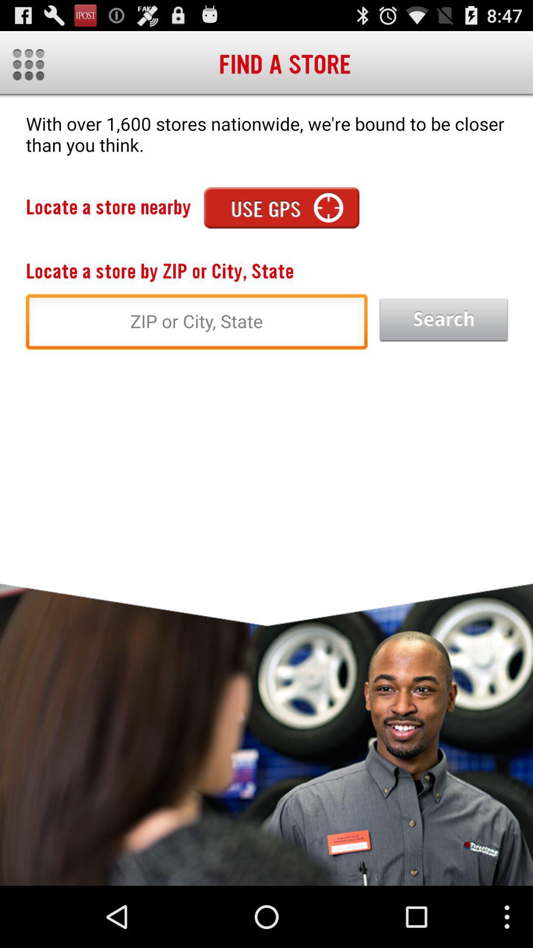 The width and height of the screenshot is (533, 948). I want to click on use gps to find store, so click(281, 207).